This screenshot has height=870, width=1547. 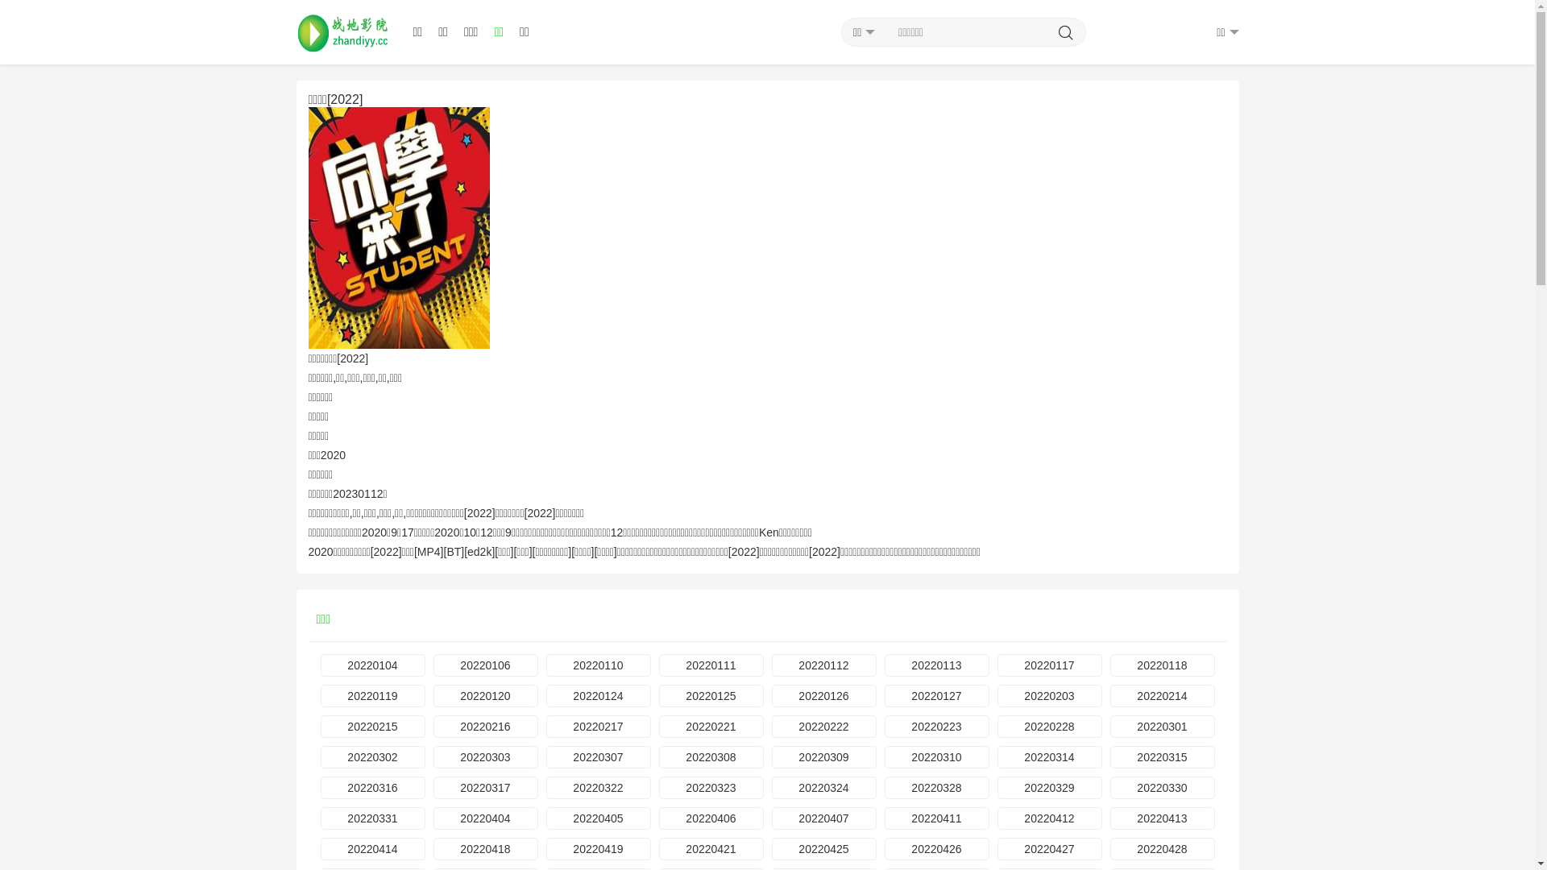 What do you see at coordinates (373, 849) in the screenshot?
I see `20220414` at bounding box center [373, 849].